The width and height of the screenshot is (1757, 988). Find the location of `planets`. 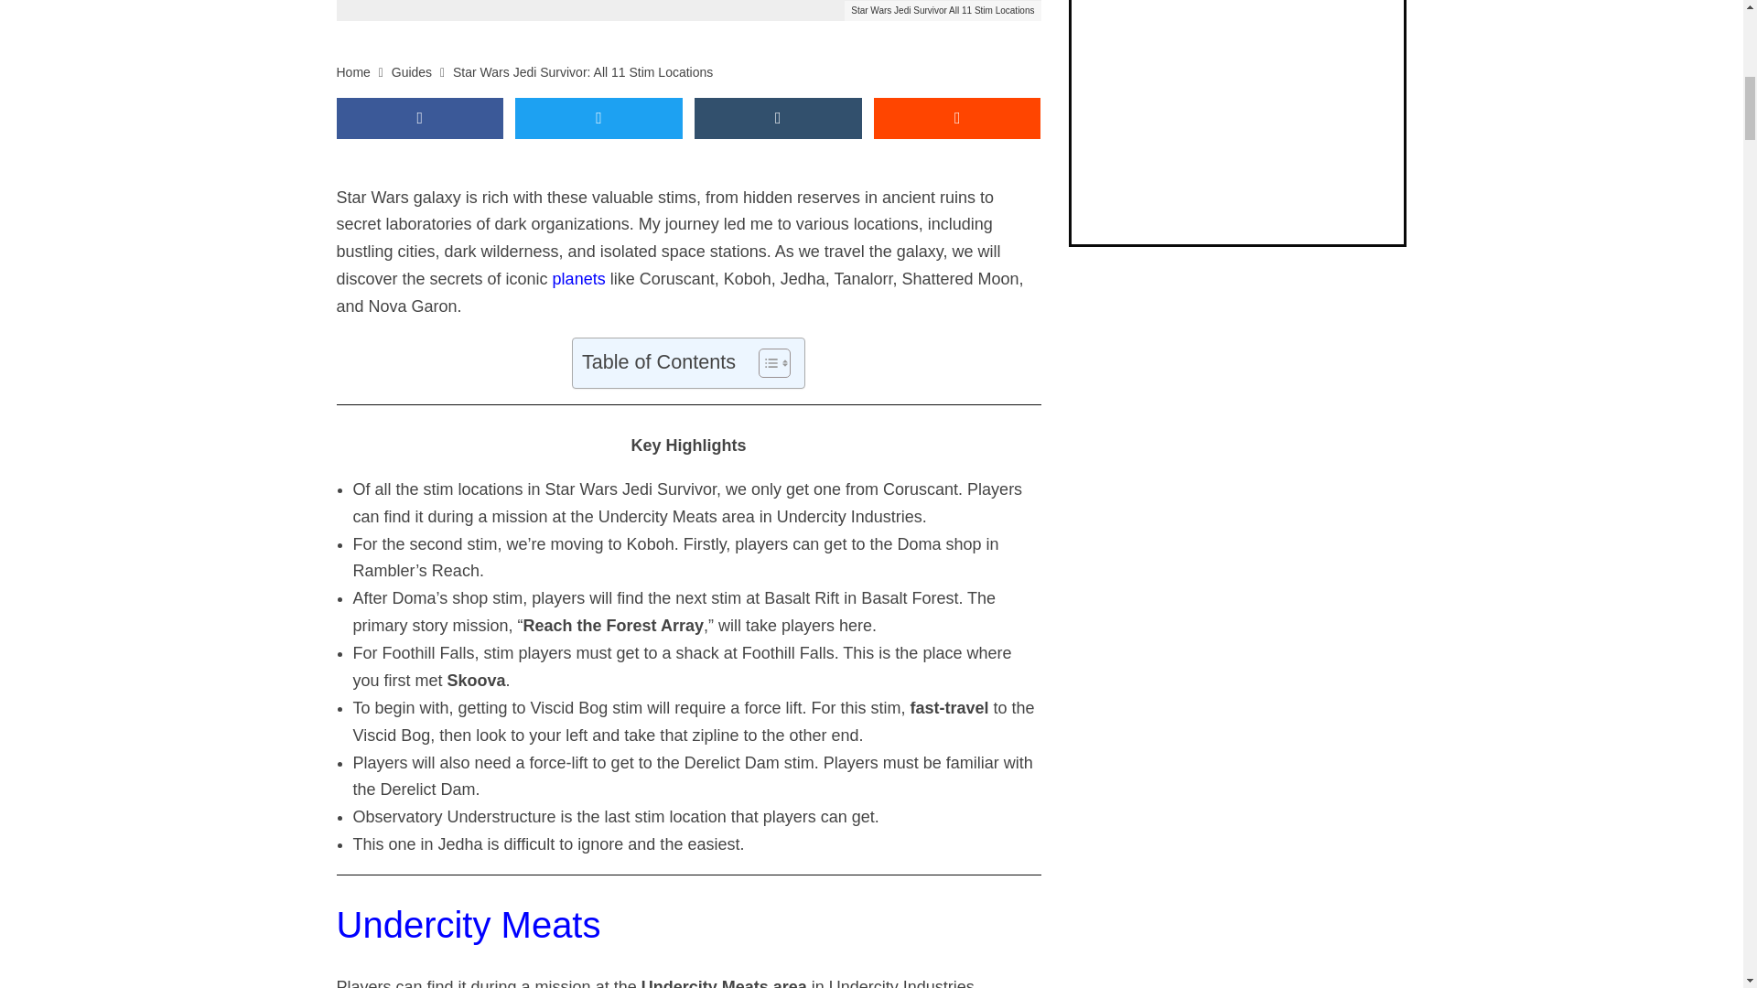

planets is located at coordinates (579, 278).